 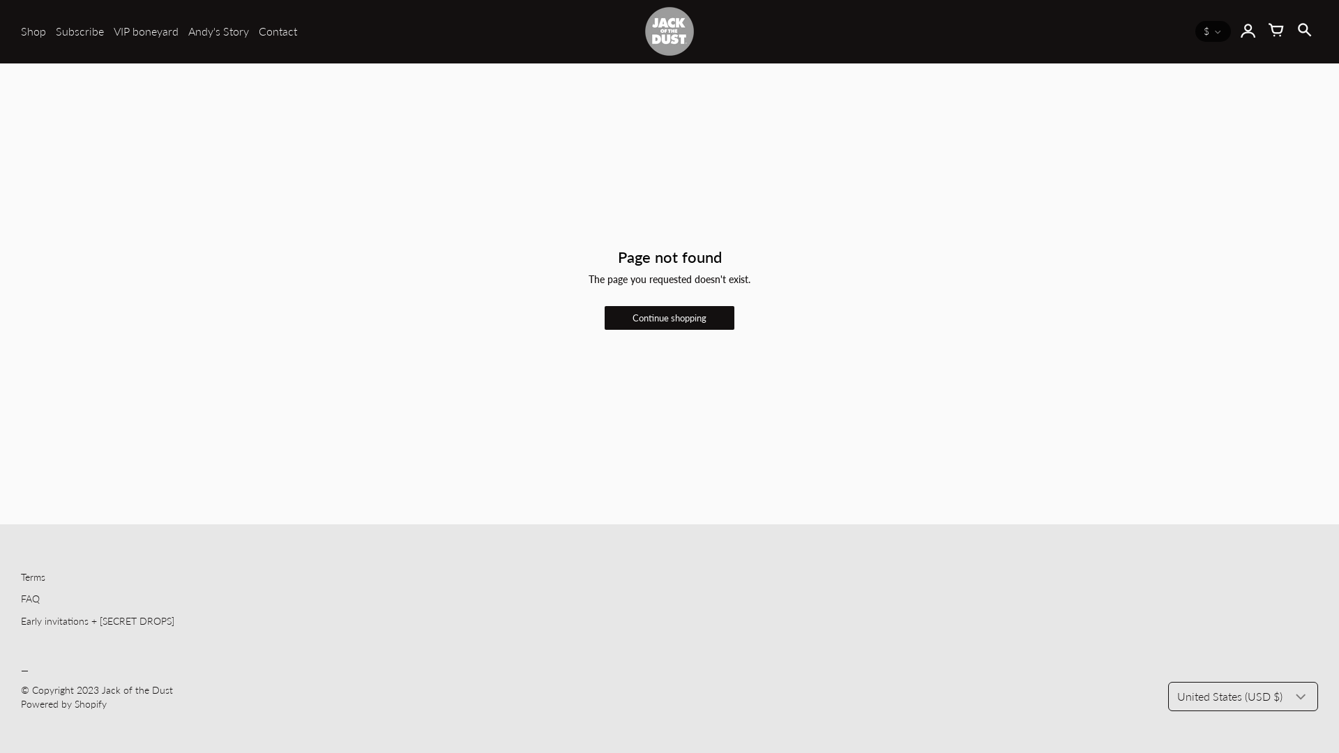 I want to click on Shop, so click(x=33, y=31).